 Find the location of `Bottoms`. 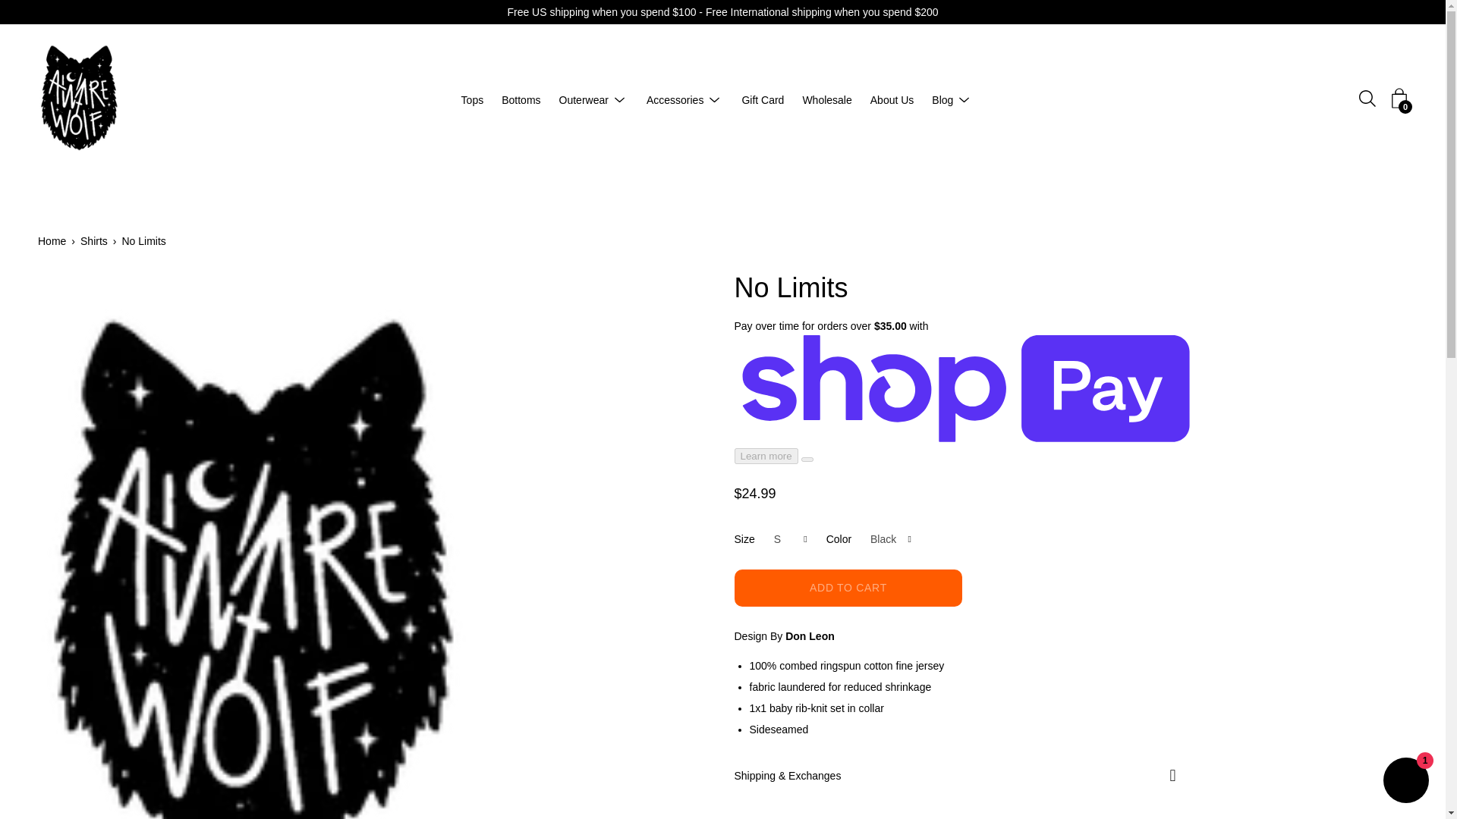

Bottoms is located at coordinates (521, 99).